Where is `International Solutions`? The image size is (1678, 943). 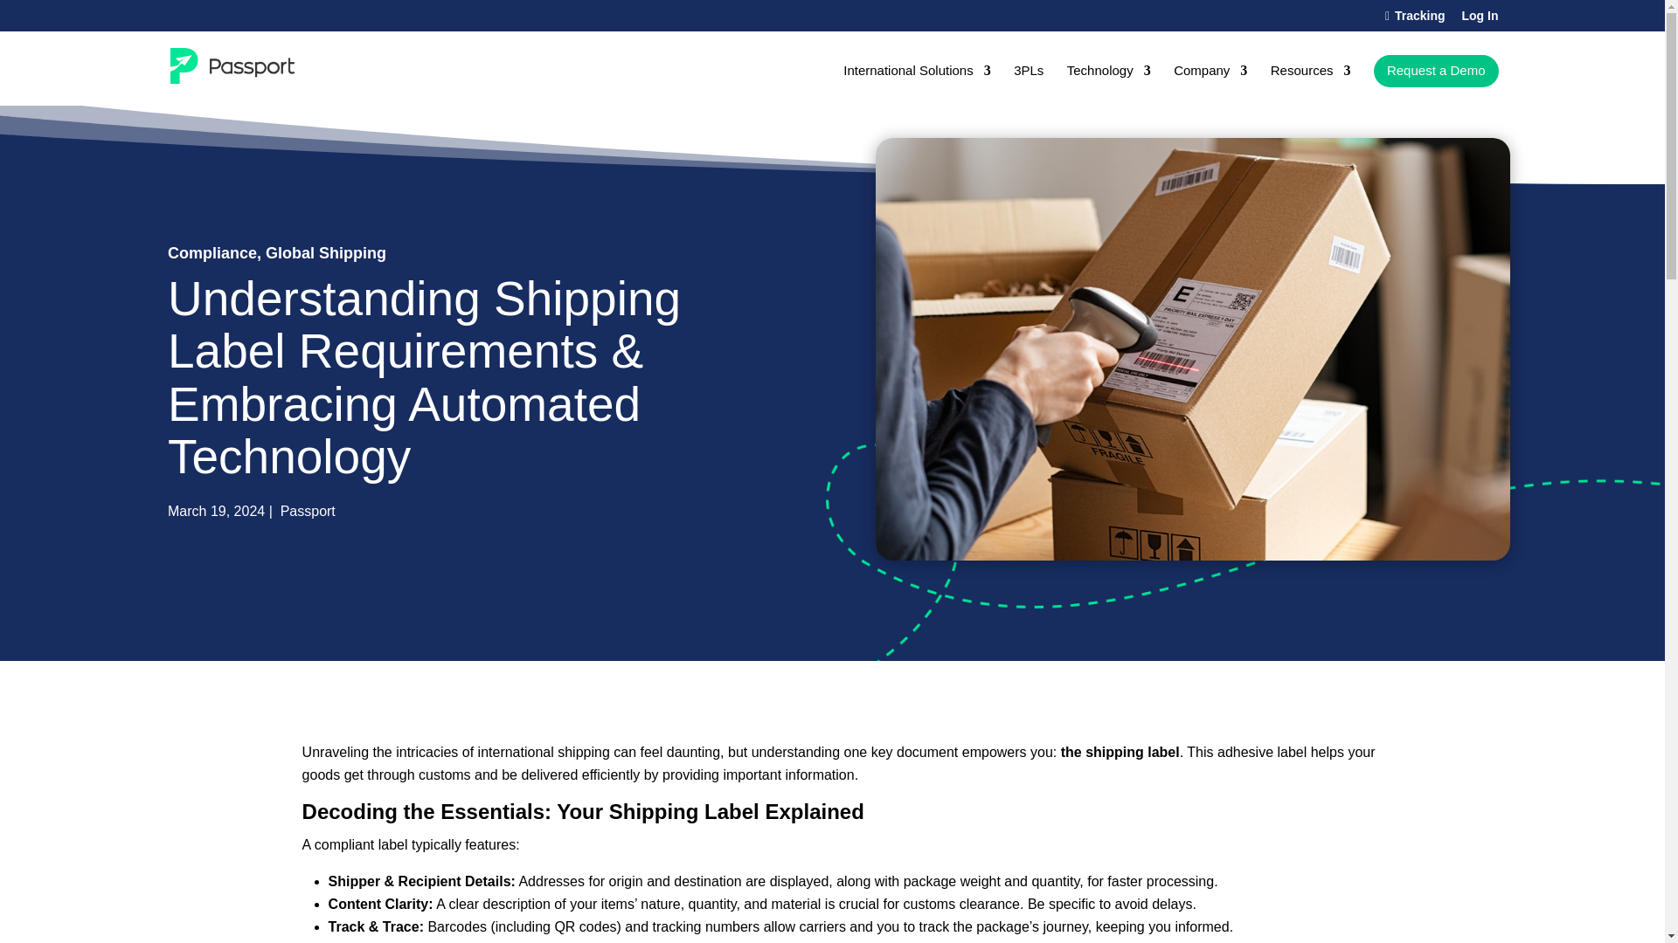
International Solutions is located at coordinates (916, 85).